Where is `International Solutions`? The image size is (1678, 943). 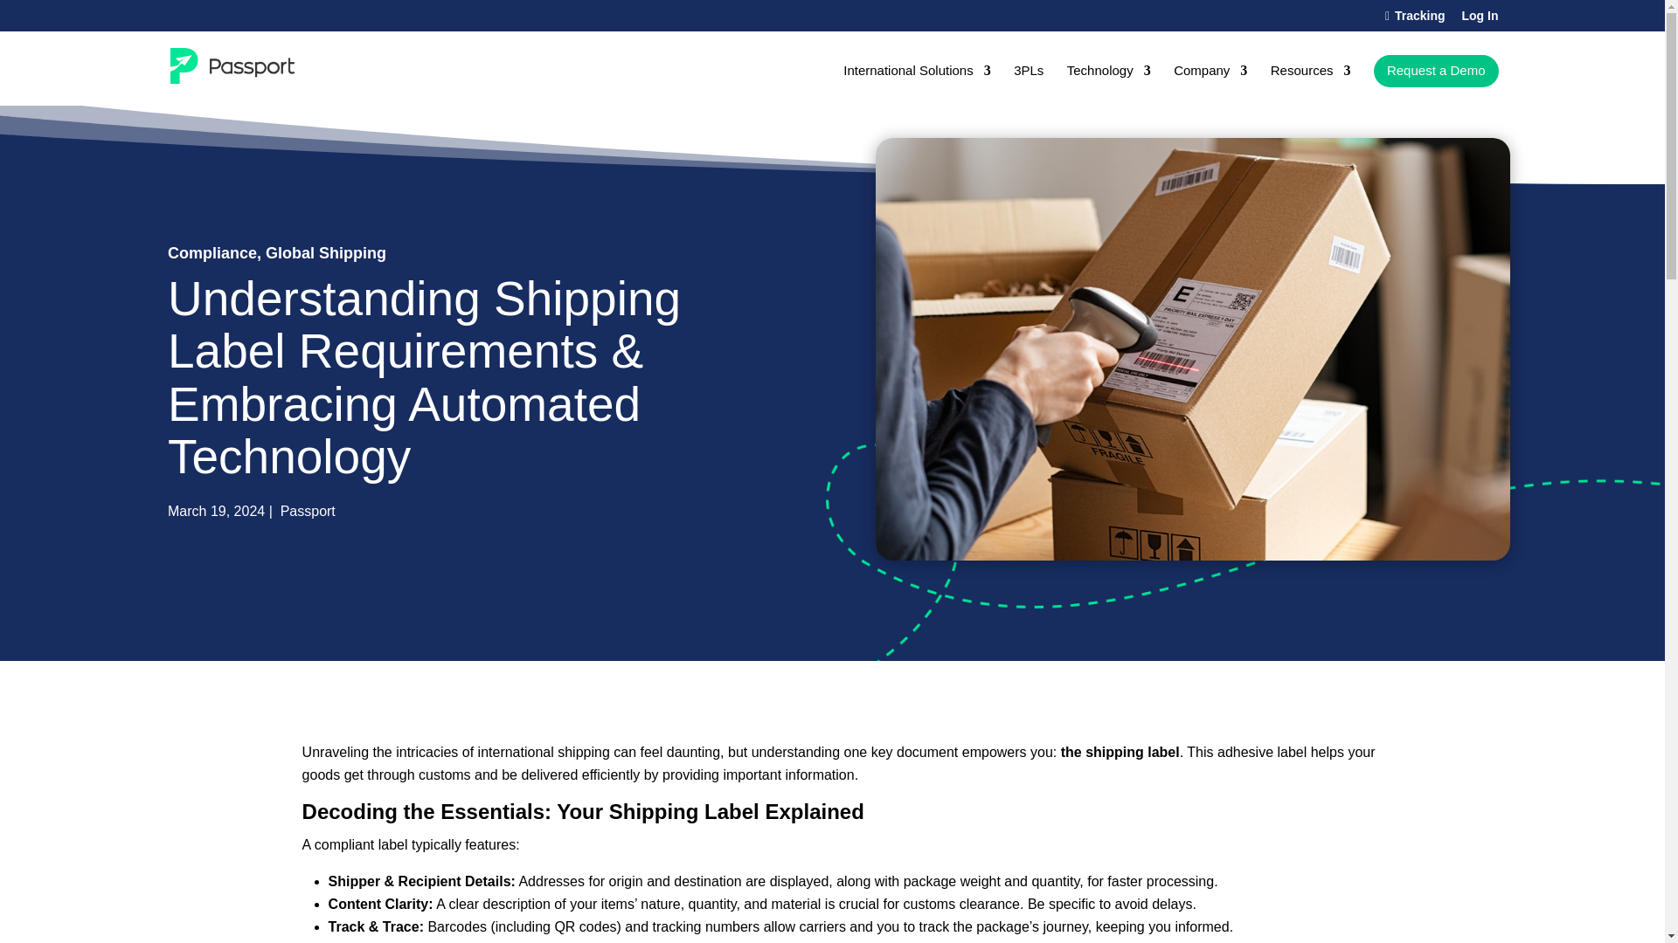
International Solutions is located at coordinates (916, 85).